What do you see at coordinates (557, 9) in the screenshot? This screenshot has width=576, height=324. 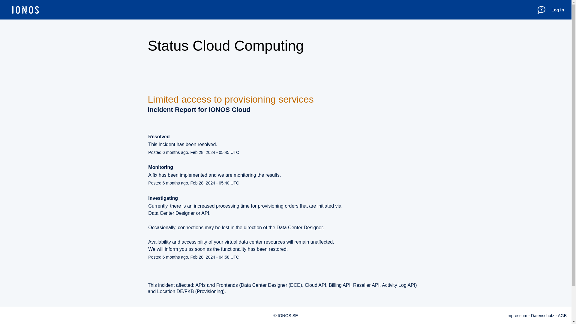 I see `Log in` at bounding box center [557, 9].